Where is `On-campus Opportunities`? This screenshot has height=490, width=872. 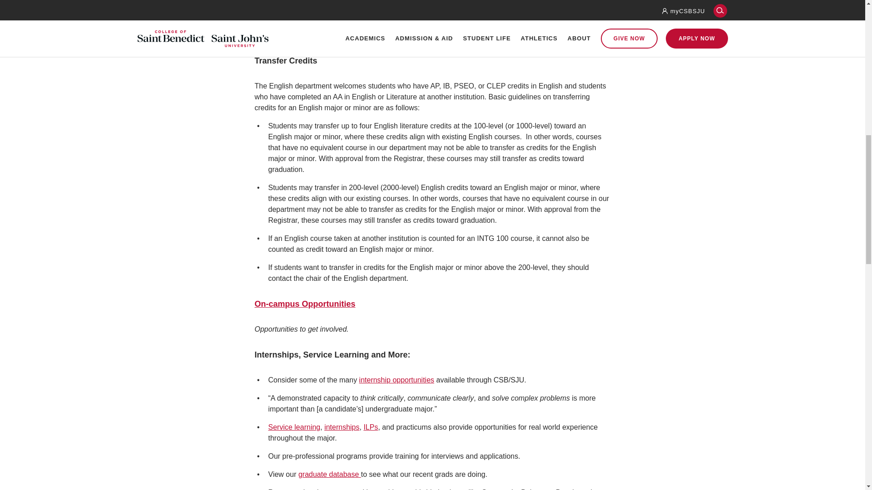 On-campus Opportunities is located at coordinates (304, 304).